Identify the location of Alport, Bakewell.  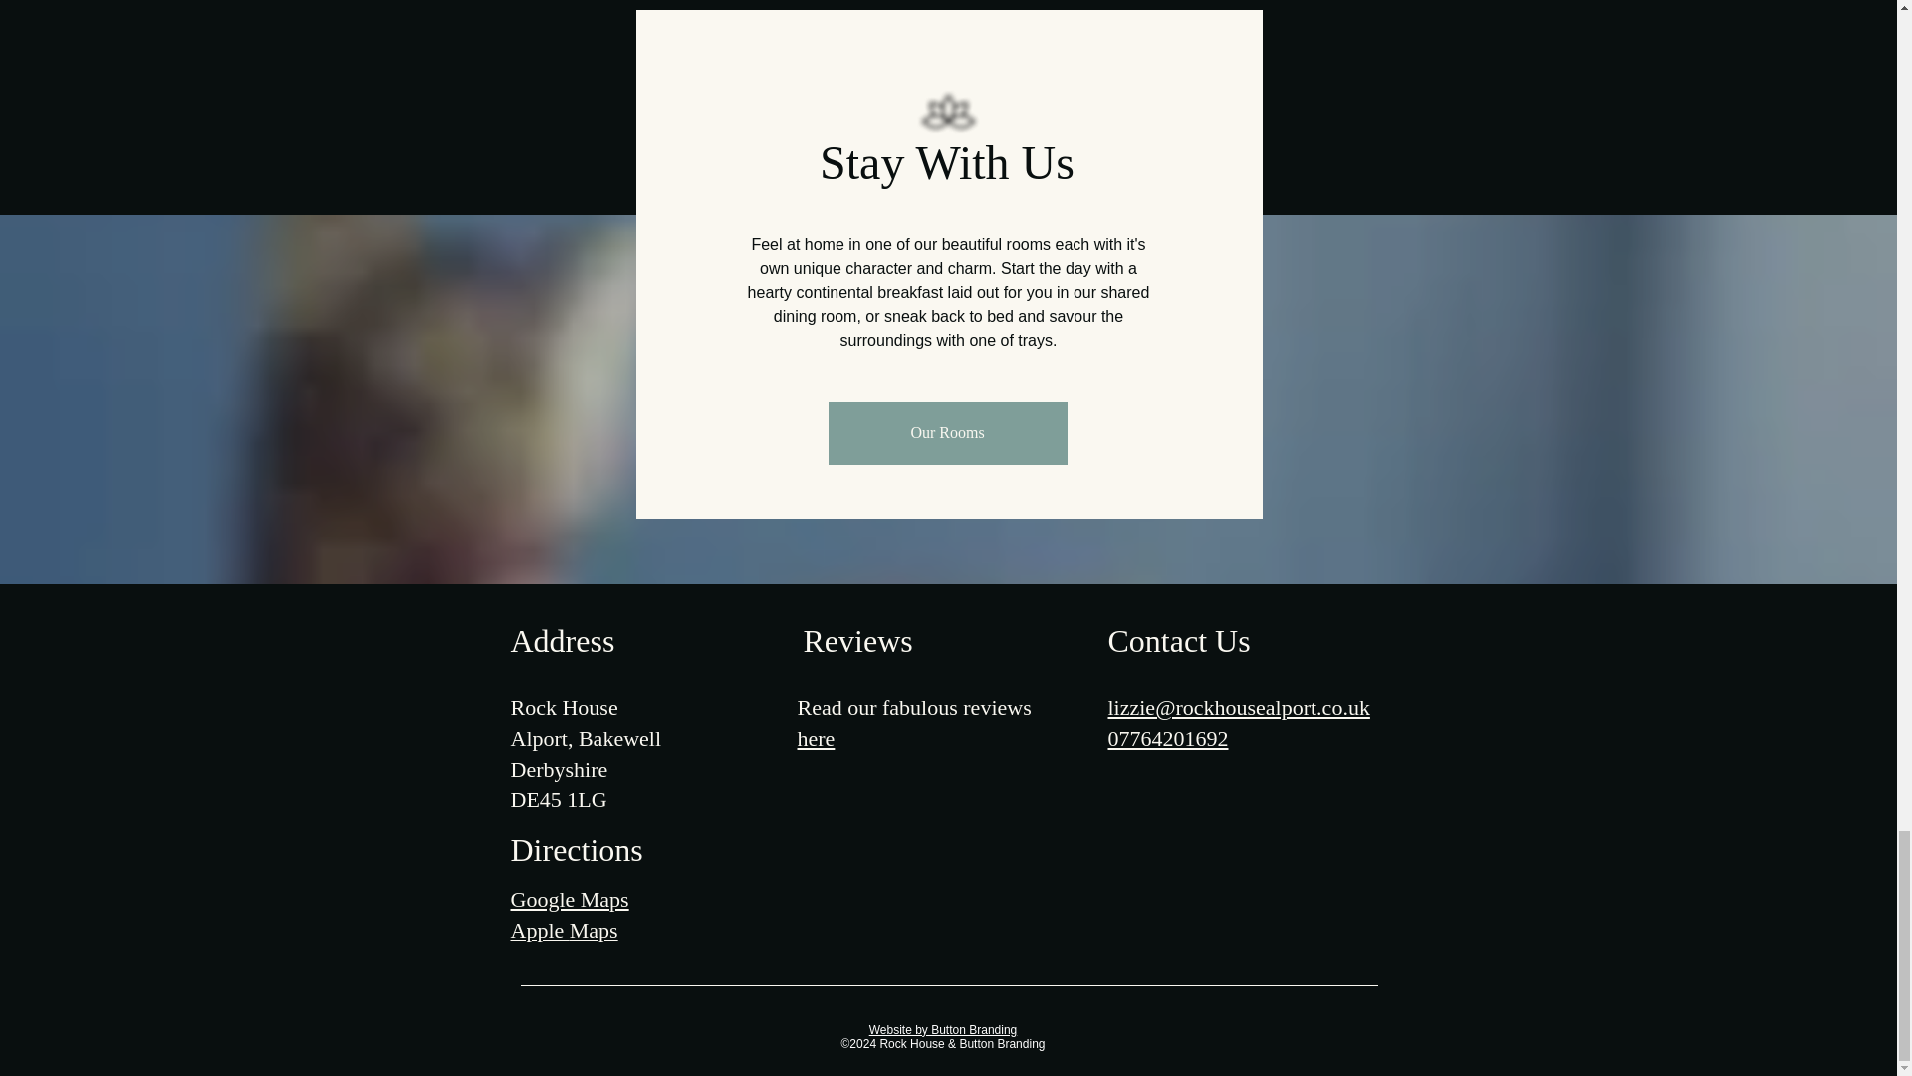
(586, 738).